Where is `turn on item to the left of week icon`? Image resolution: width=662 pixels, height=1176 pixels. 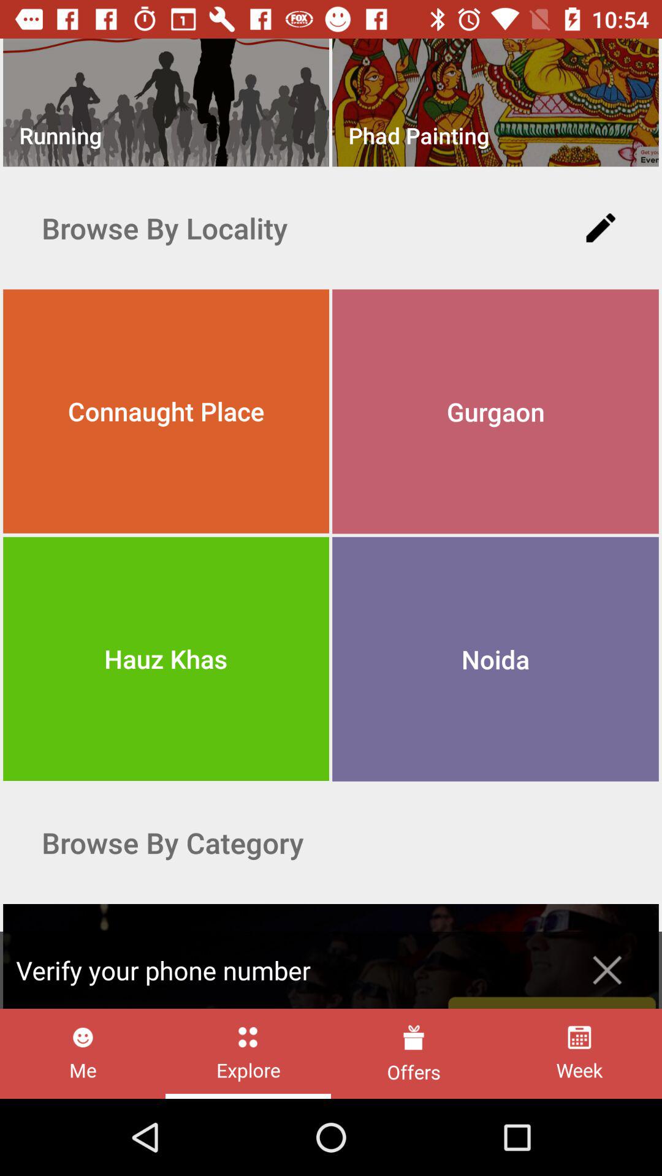 turn on item to the left of week icon is located at coordinates (413, 1053).